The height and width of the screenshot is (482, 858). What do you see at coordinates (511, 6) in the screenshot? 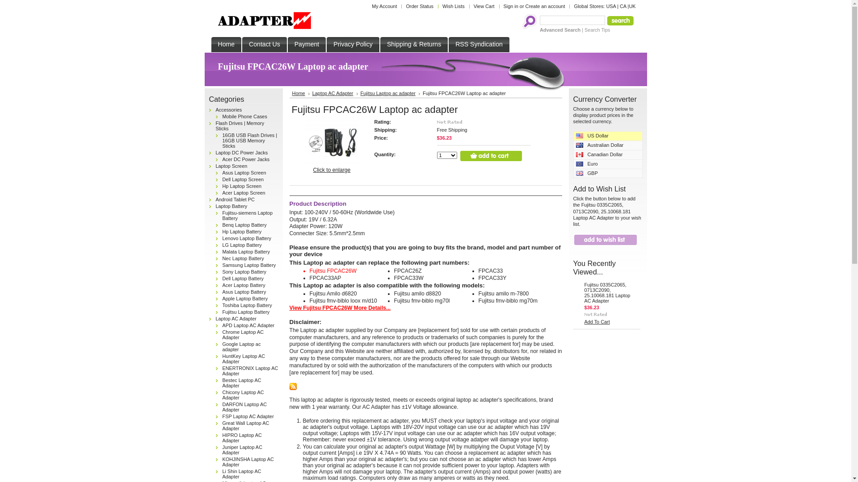
I see `Sign in` at bounding box center [511, 6].